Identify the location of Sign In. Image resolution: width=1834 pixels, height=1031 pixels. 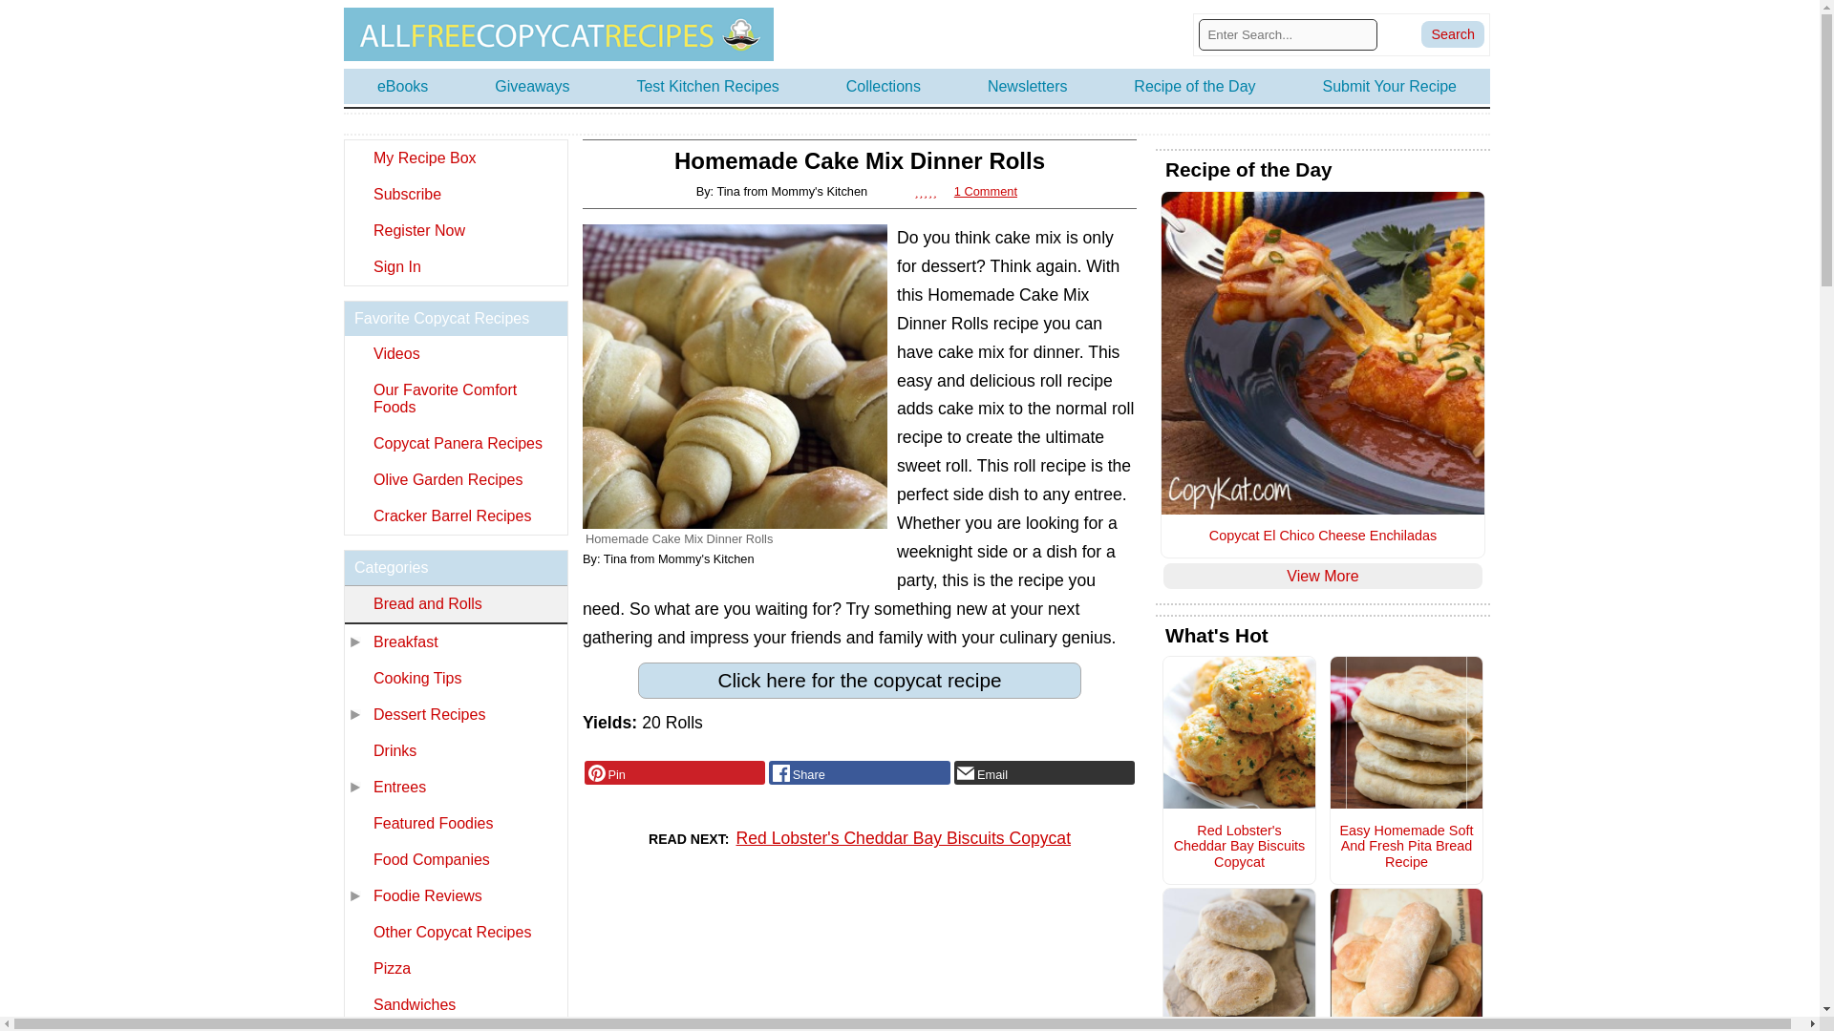
(455, 267).